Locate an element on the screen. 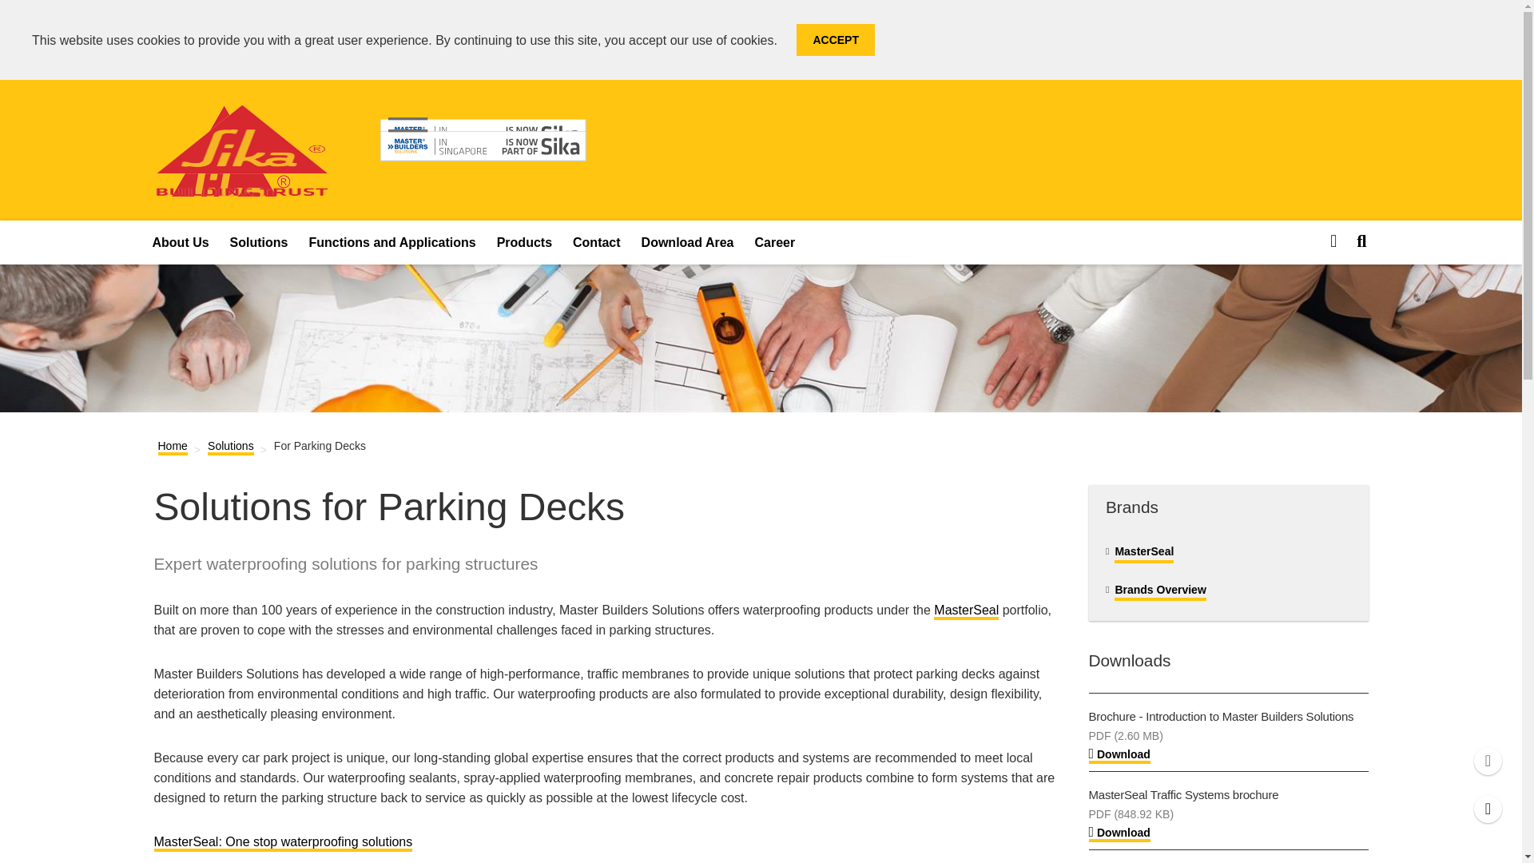  About Us is located at coordinates (181, 242).